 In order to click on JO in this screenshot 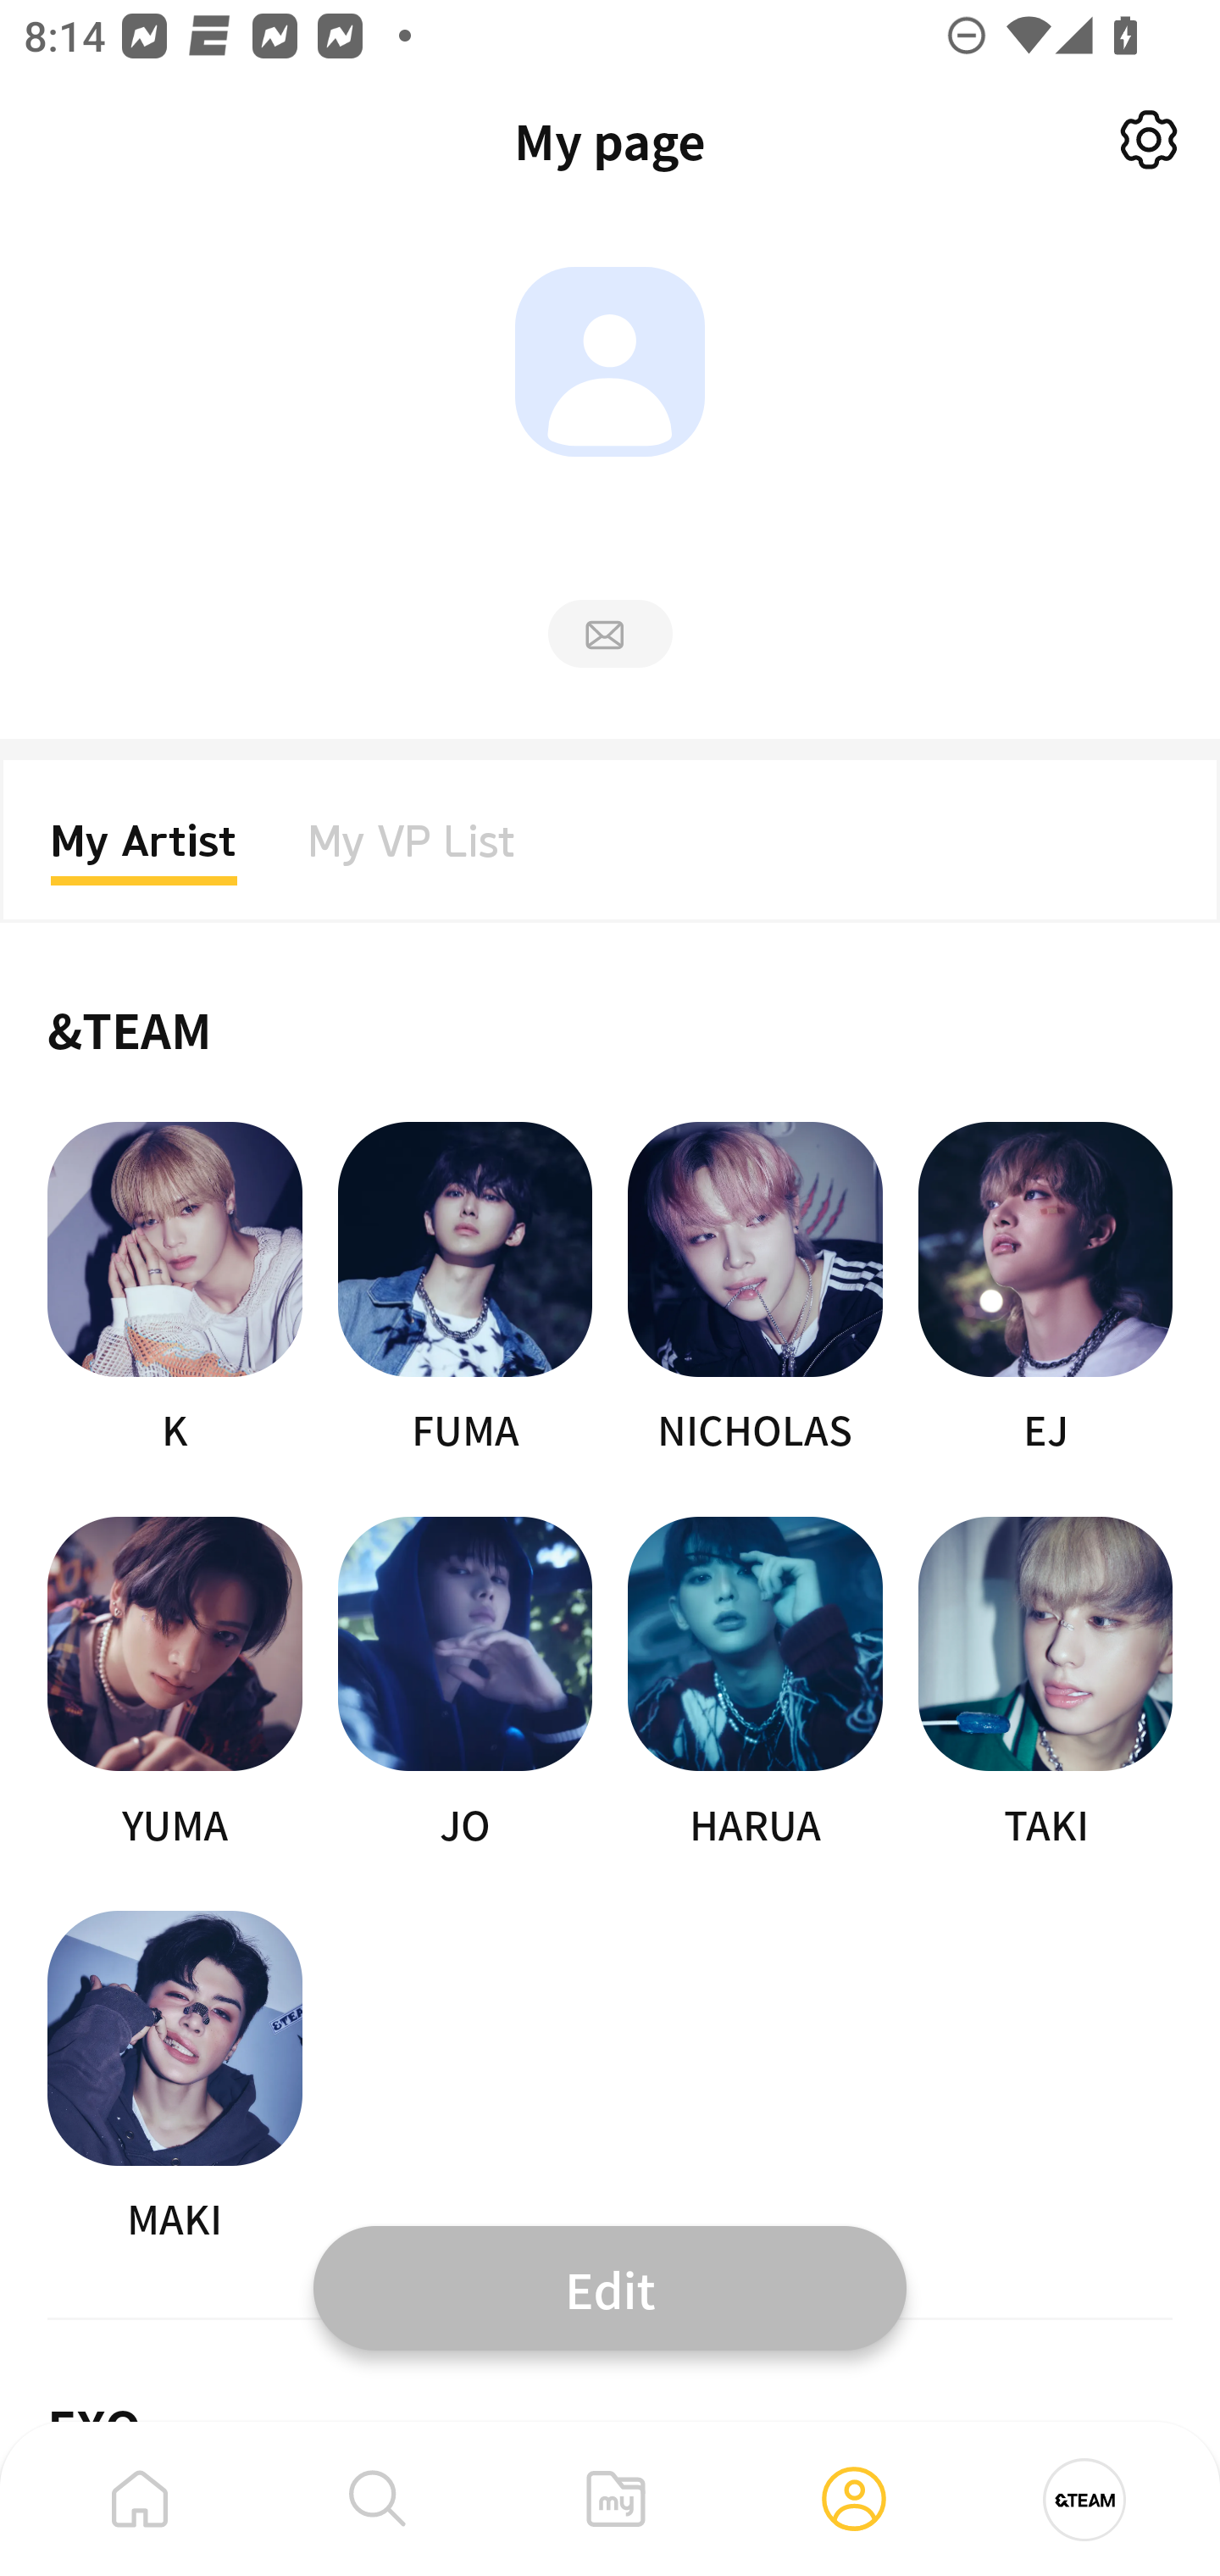, I will do `click(464, 1685)`.